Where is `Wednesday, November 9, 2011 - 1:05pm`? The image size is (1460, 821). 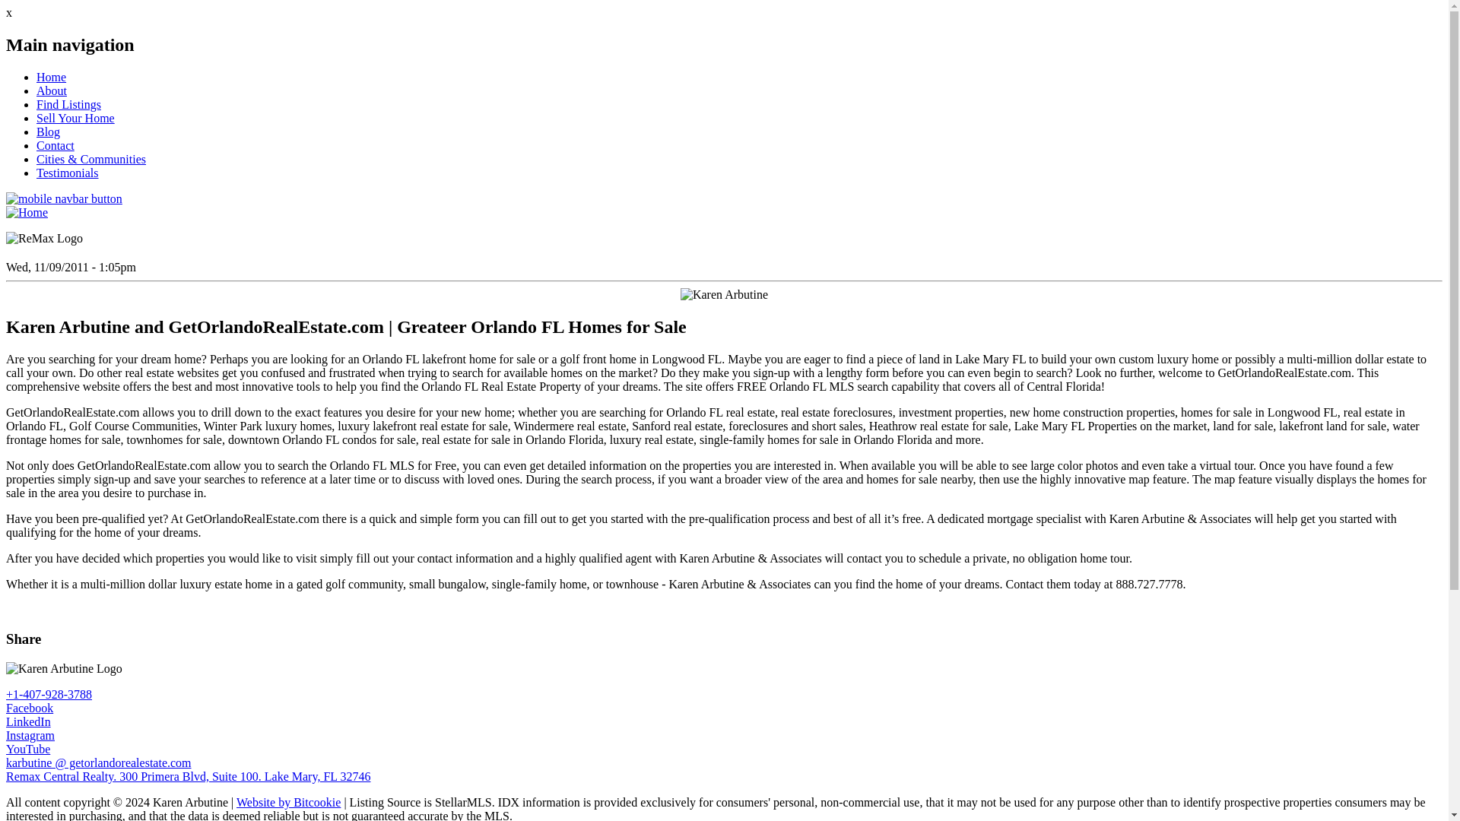 Wednesday, November 9, 2011 - 1:05pm is located at coordinates (70, 267).